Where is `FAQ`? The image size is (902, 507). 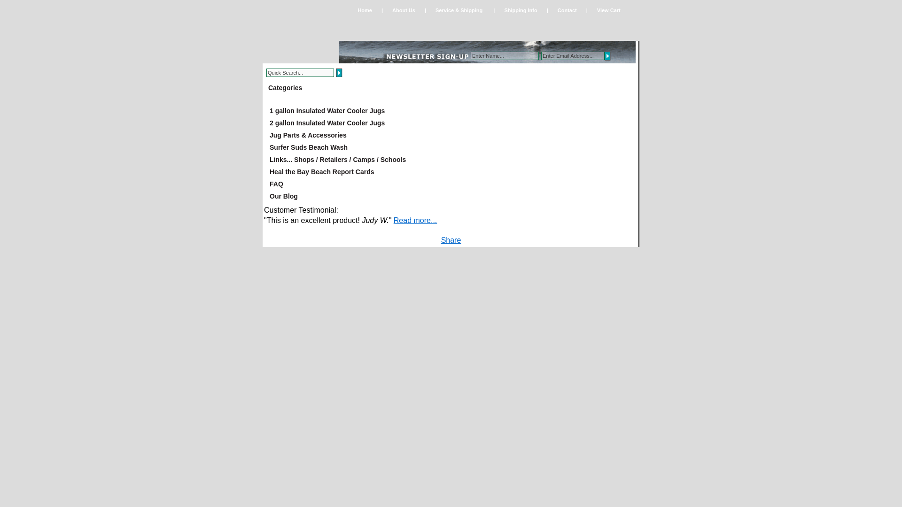 FAQ is located at coordinates (451, 184).